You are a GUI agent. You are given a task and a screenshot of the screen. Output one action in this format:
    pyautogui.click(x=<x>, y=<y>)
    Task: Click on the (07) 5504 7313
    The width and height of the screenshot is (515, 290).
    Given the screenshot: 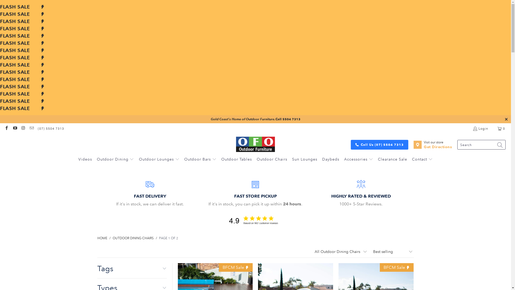 What is the action you would take?
    pyautogui.click(x=51, y=129)
    